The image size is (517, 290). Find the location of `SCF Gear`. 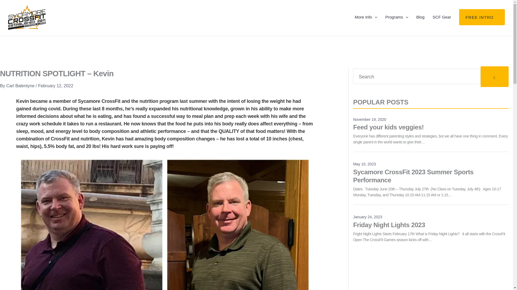

SCF Gear is located at coordinates (397, 17).